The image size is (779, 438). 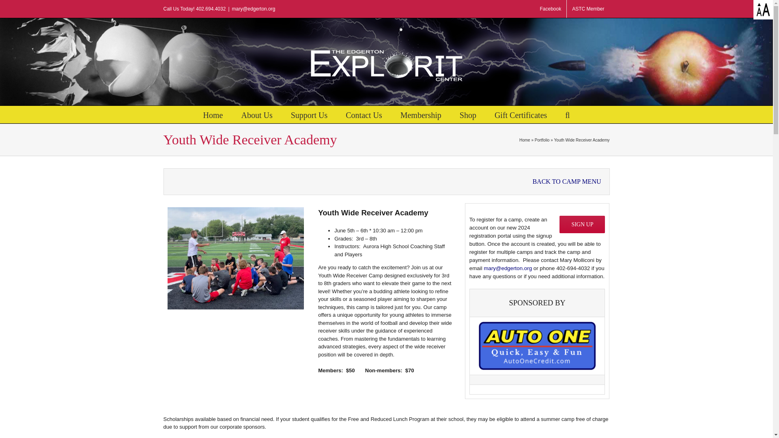 What do you see at coordinates (521, 114) in the screenshot?
I see `Gift Certificates` at bounding box center [521, 114].